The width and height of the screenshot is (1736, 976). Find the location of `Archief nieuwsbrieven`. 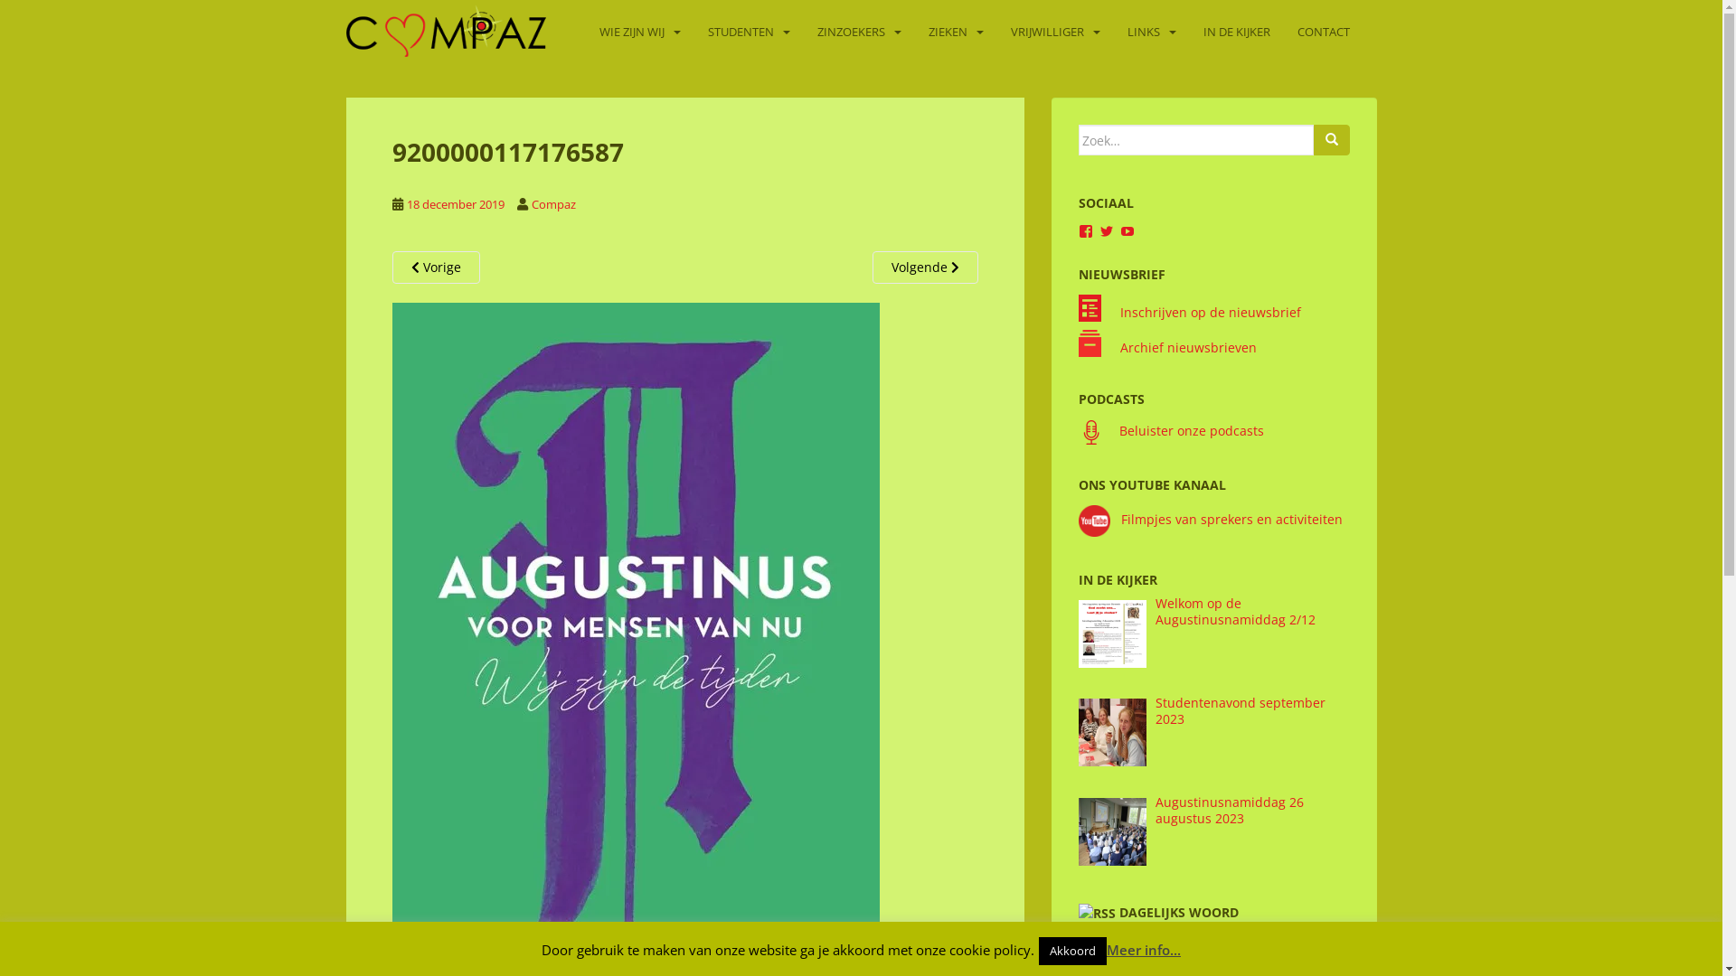

Archief nieuwsbrieven is located at coordinates (1188, 347).